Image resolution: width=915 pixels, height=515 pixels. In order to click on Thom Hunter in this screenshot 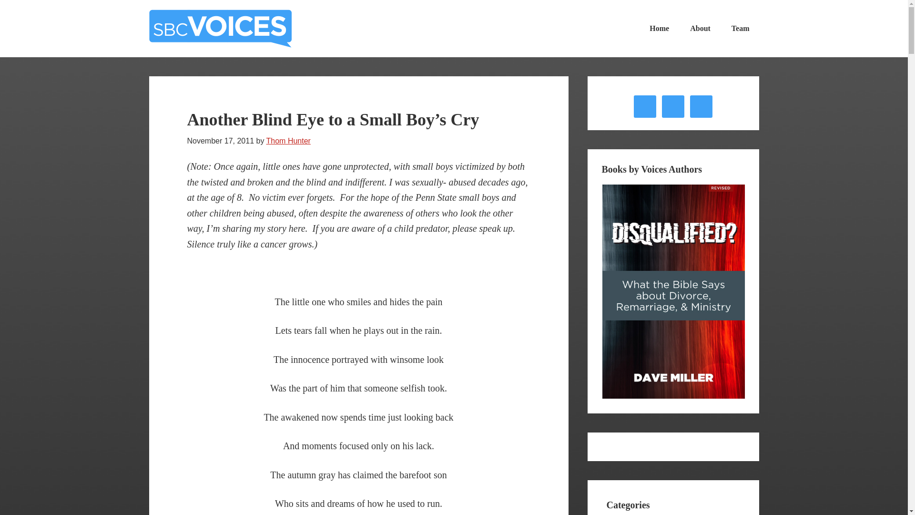, I will do `click(288, 141)`.